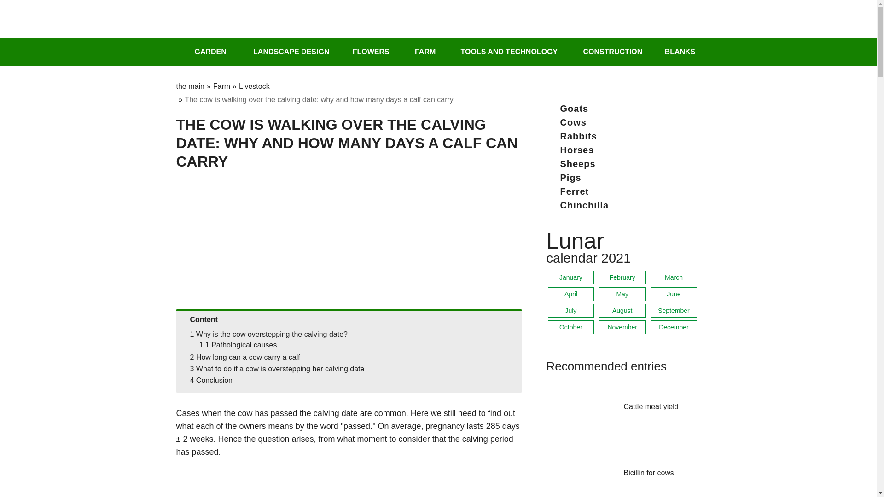 The width and height of the screenshot is (884, 497). Describe the element at coordinates (625, 205) in the screenshot. I see `chinchilla` at that location.